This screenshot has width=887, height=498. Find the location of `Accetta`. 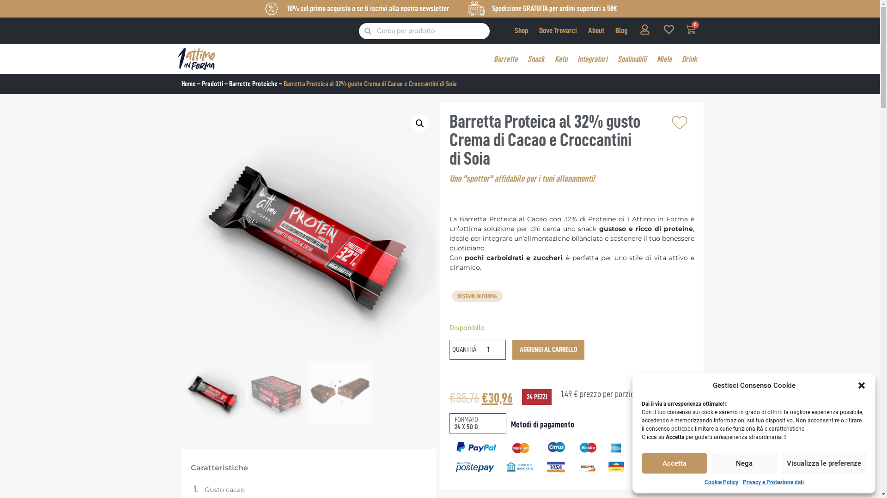

Accetta is located at coordinates (674, 463).